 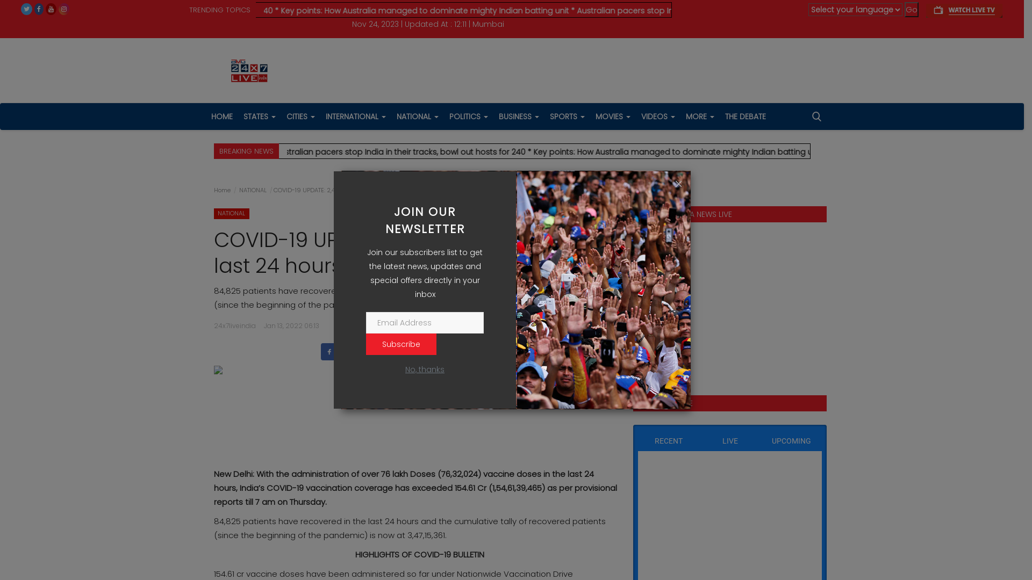 What do you see at coordinates (613, 117) in the screenshot?
I see `MOVIES` at bounding box center [613, 117].